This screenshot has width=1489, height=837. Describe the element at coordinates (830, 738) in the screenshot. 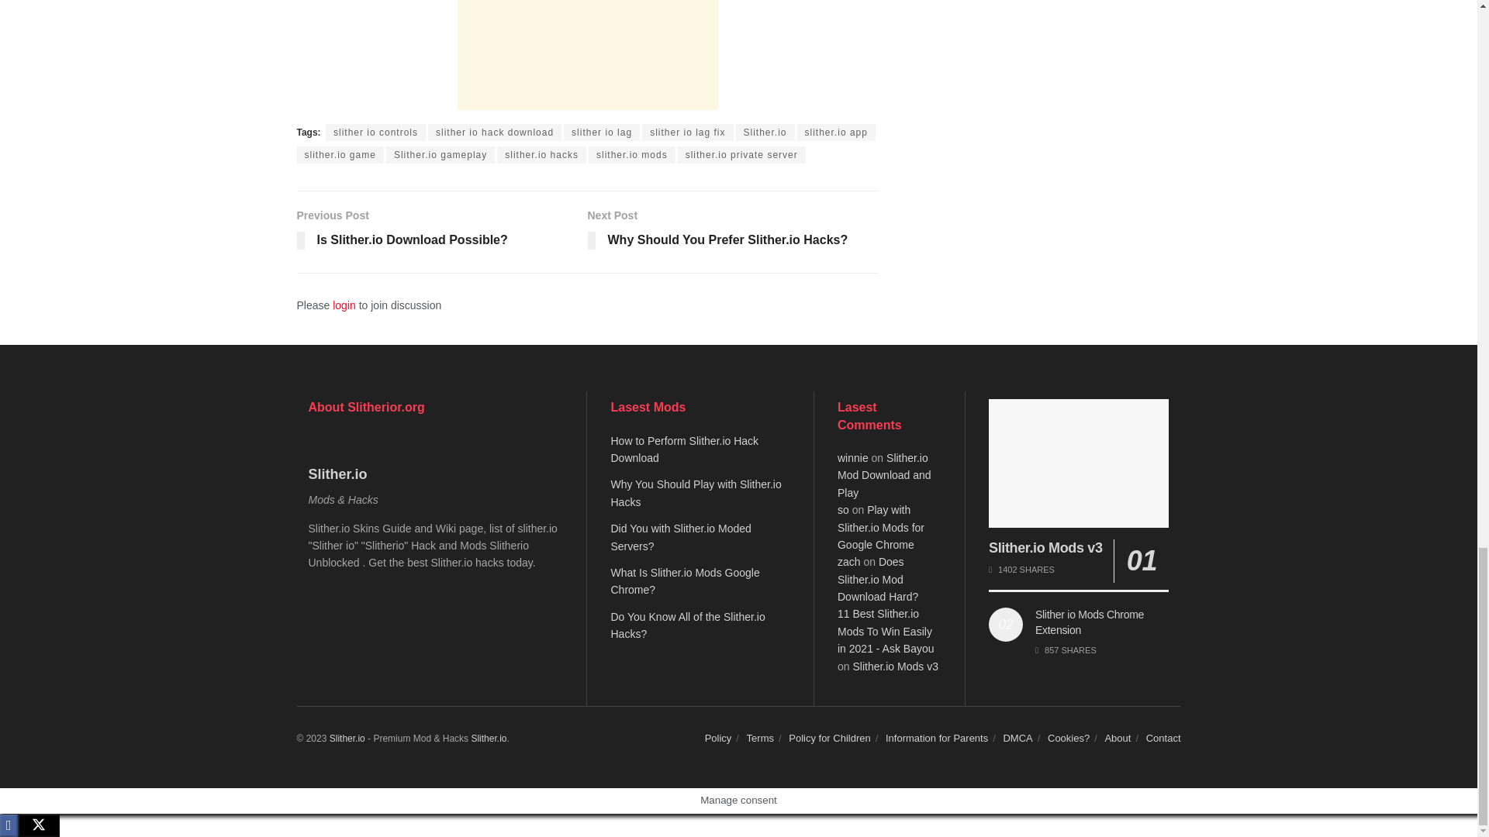

I see `Privacy Policy for Children and Parents` at that location.